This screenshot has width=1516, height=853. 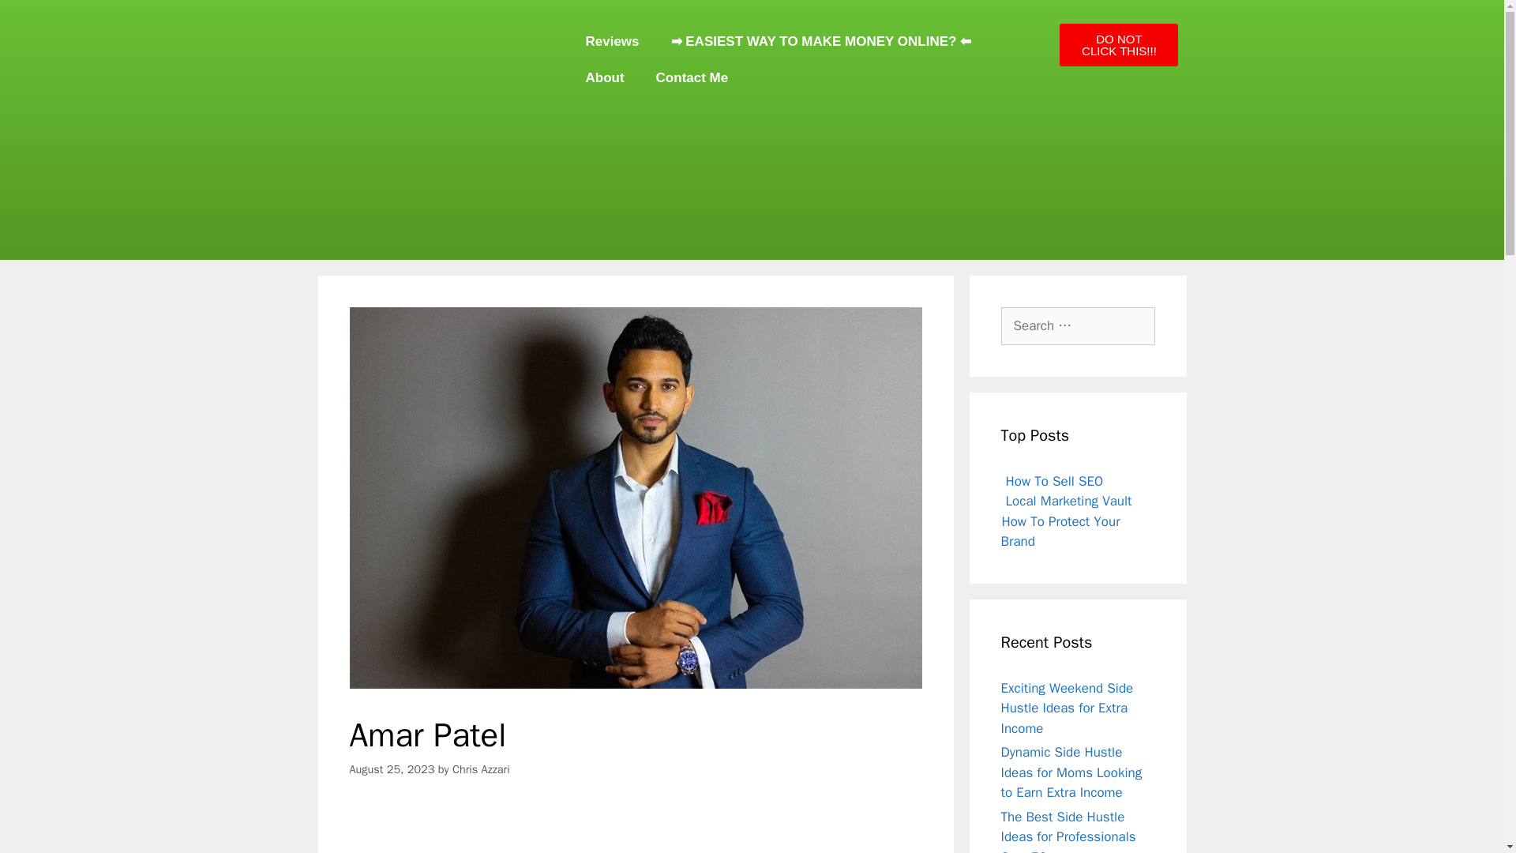 I want to click on Exciting Weekend Side Hustle Ideas for Extra Income, so click(x=1068, y=708).